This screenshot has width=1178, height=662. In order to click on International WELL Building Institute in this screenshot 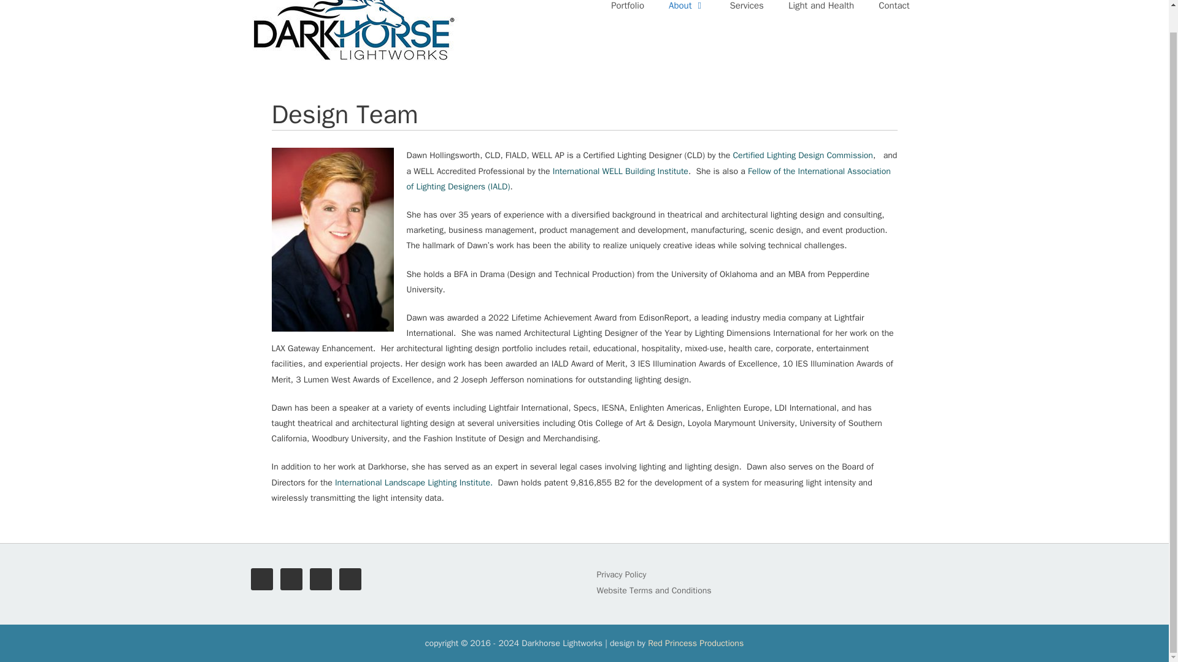, I will do `click(620, 172)`.